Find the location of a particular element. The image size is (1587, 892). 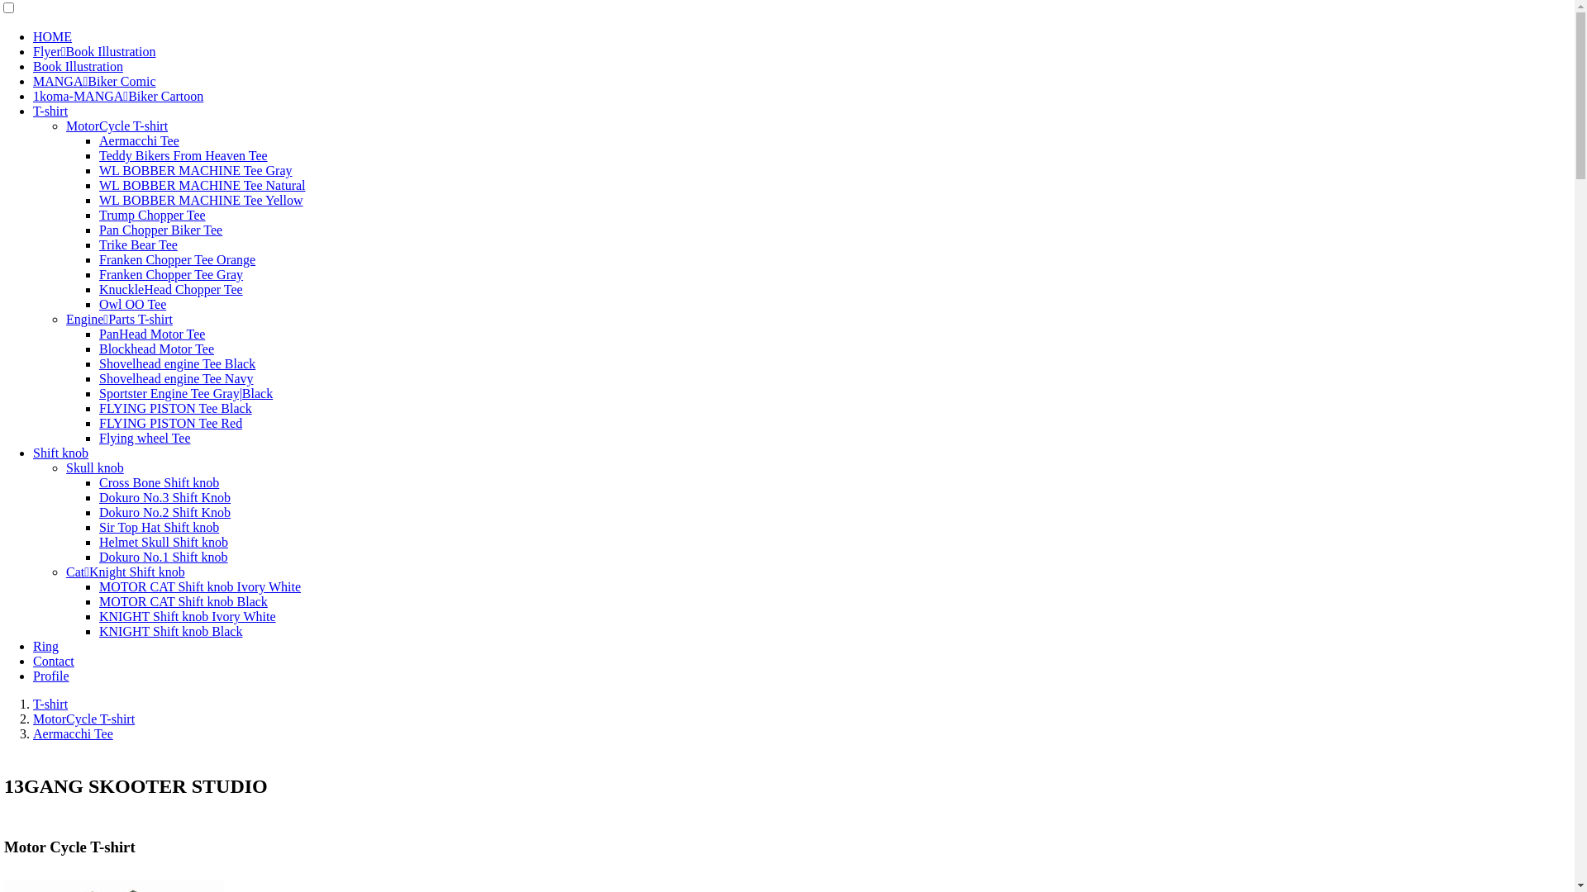

Teddy Bikers From Heaven Tee is located at coordinates (183, 155).